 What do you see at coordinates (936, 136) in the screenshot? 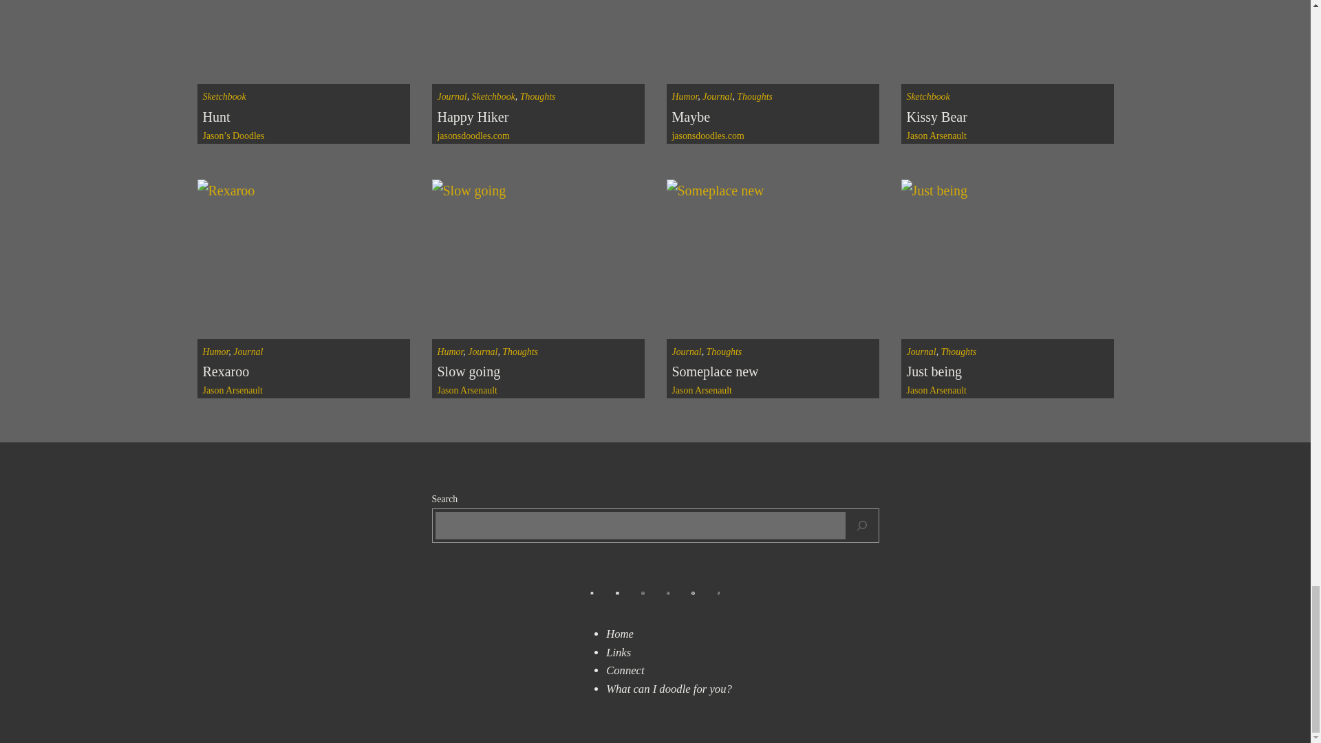
I see `Jason Arsenault` at bounding box center [936, 136].